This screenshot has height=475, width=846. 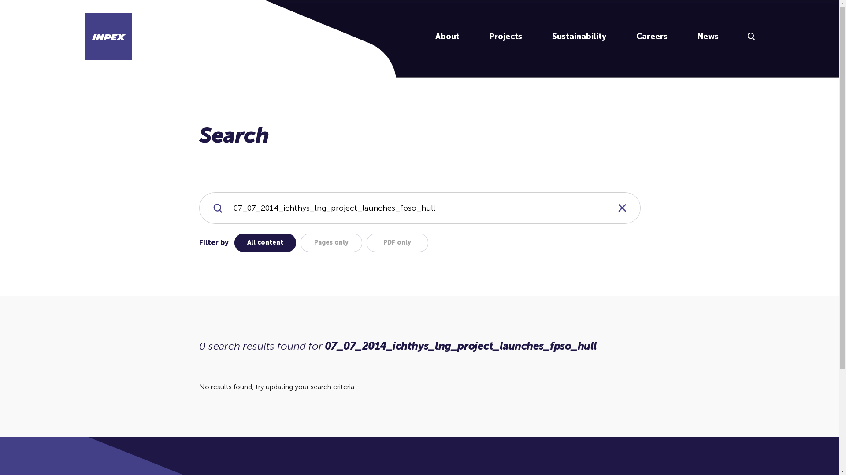 What do you see at coordinates (708, 37) in the screenshot?
I see `News` at bounding box center [708, 37].